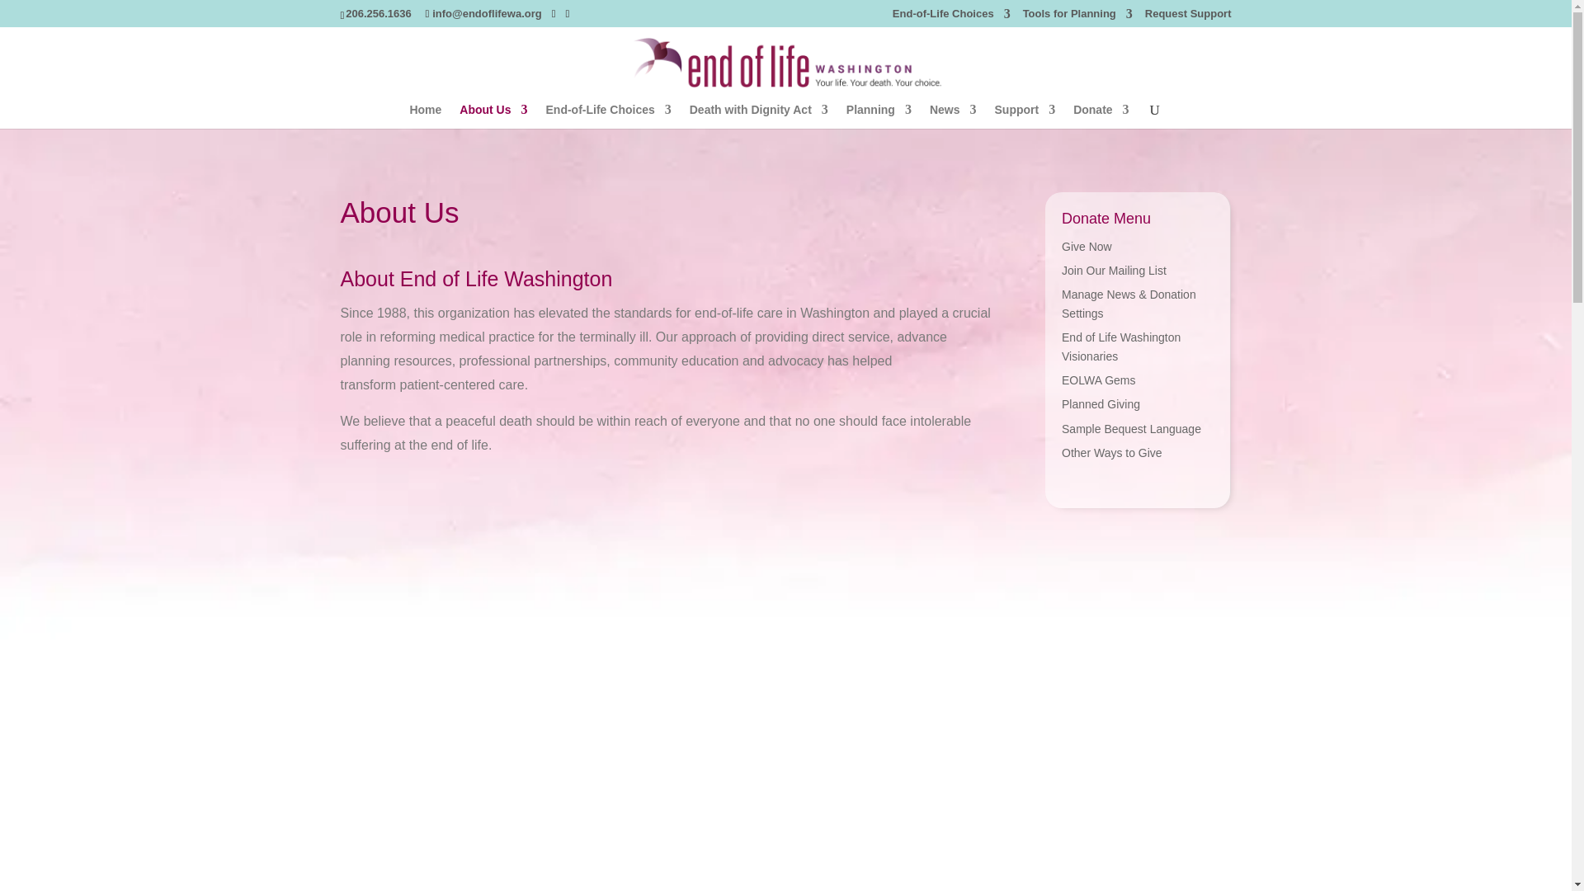 The width and height of the screenshot is (1584, 891). I want to click on About Us, so click(493, 115).